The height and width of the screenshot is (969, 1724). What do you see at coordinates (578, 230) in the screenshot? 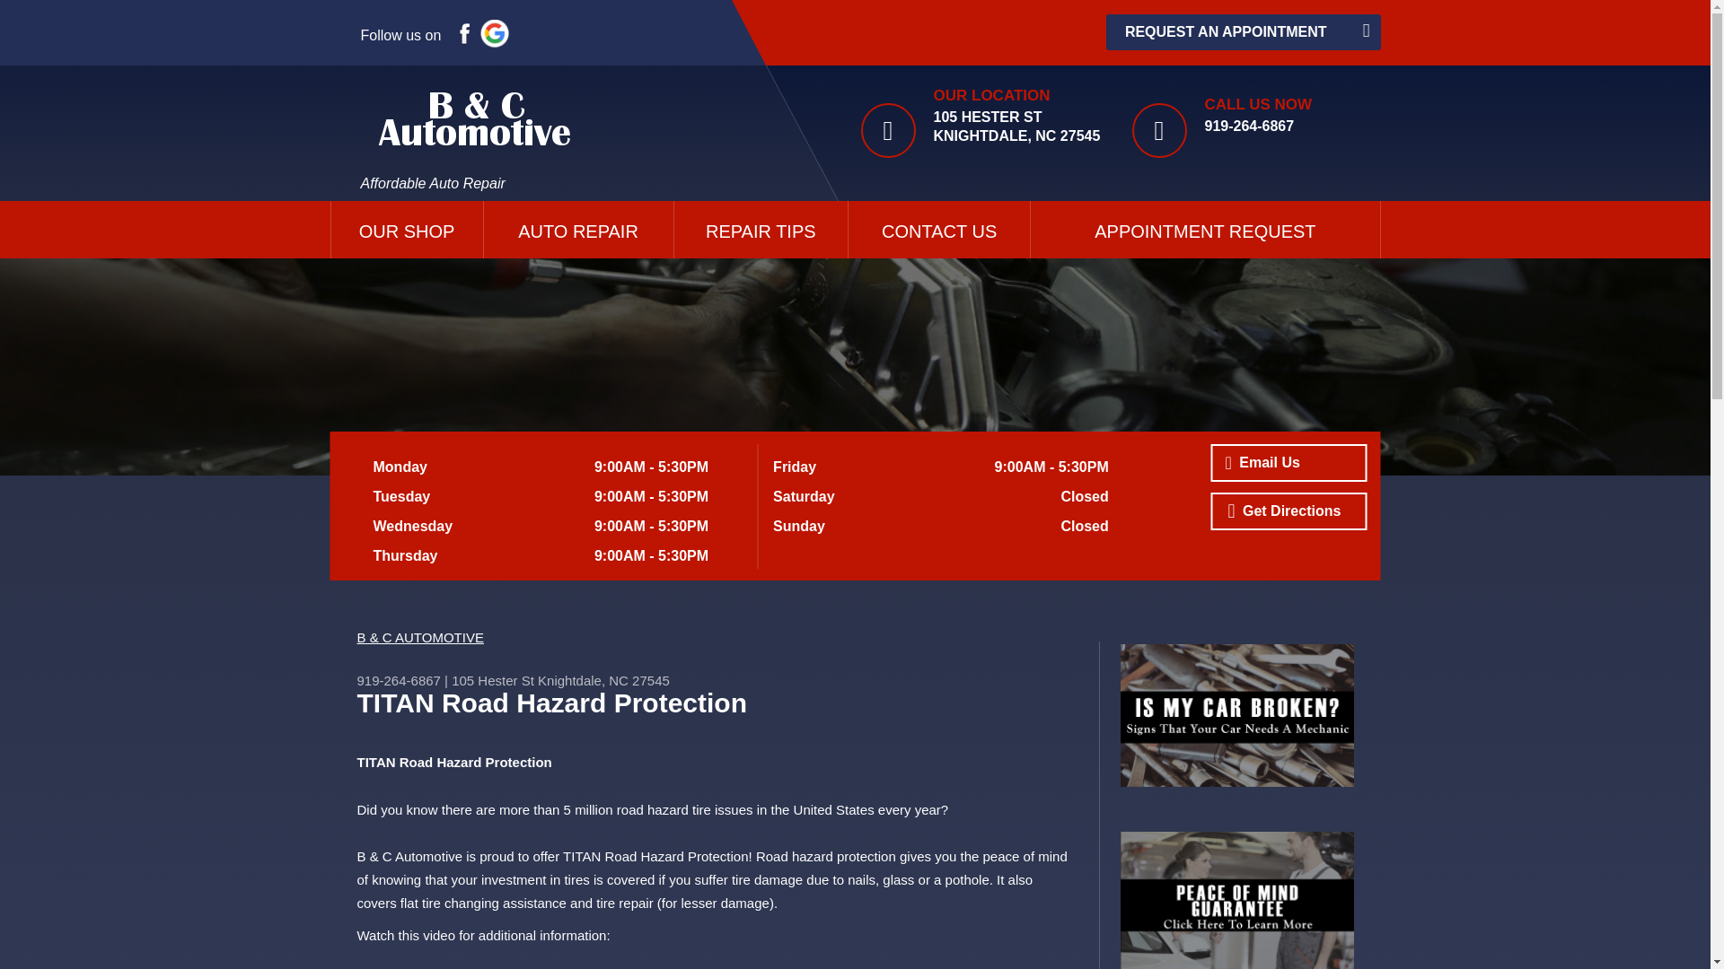
I see `AUTO REPAIR` at bounding box center [578, 230].